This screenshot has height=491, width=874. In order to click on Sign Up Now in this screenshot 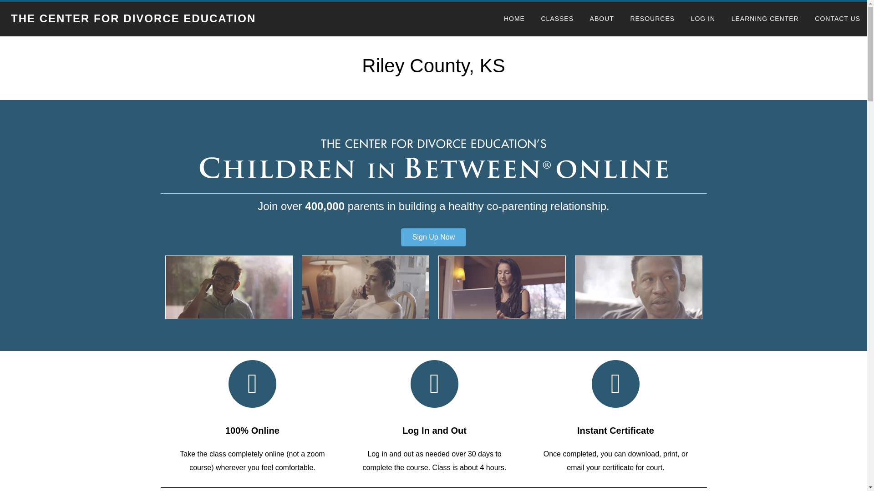, I will do `click(433, 237)`.